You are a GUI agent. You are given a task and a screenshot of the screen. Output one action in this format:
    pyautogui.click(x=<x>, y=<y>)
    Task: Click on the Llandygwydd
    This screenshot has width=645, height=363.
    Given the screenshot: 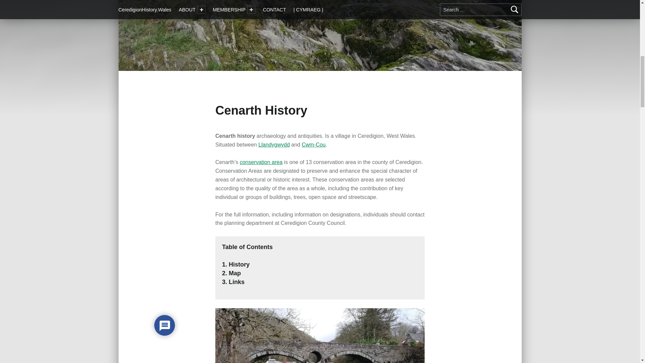 What is the action you would take?
    pyautogui.click(x=274, y=145)
    